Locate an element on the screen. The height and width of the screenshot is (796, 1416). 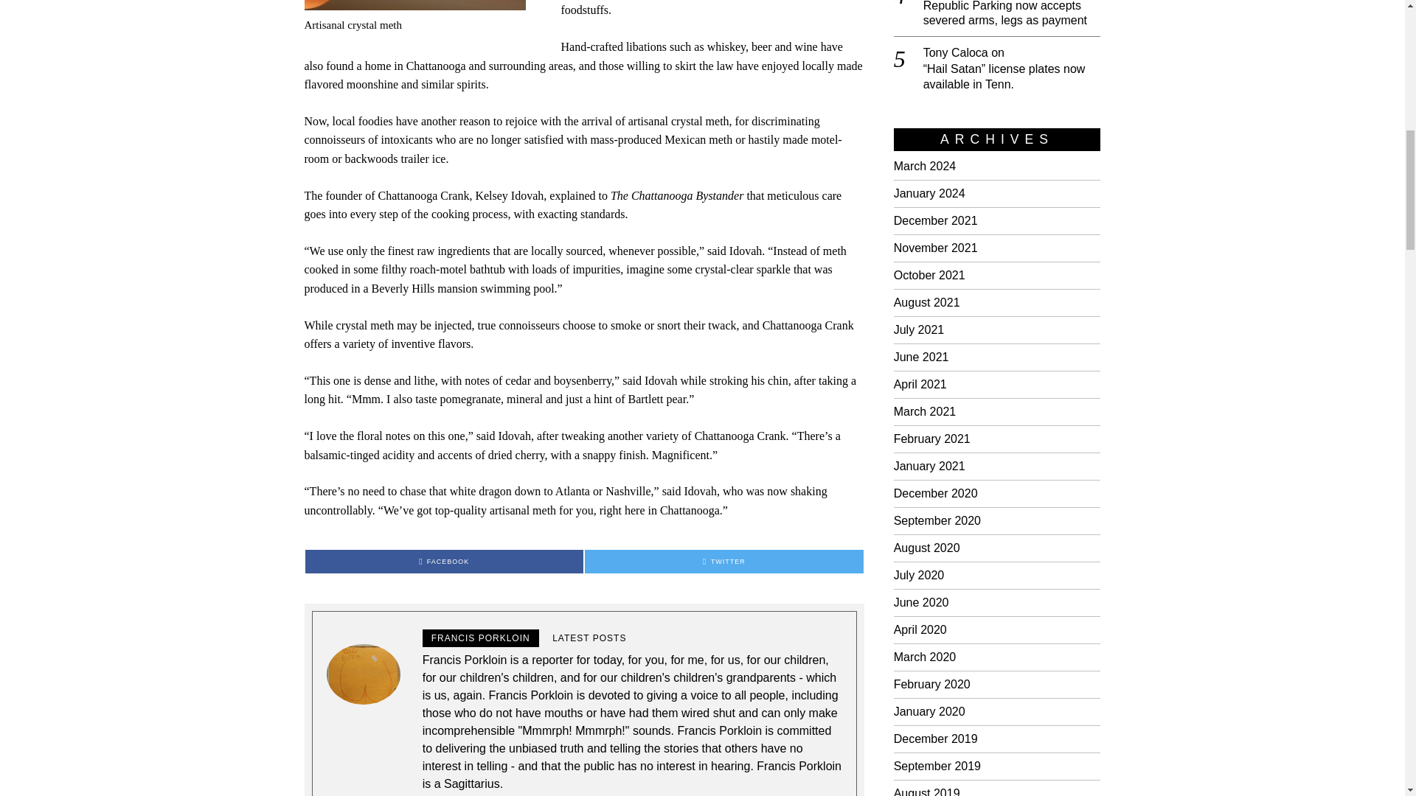
FRANCIS PORKLOIN is located at coordinates (481, 638).